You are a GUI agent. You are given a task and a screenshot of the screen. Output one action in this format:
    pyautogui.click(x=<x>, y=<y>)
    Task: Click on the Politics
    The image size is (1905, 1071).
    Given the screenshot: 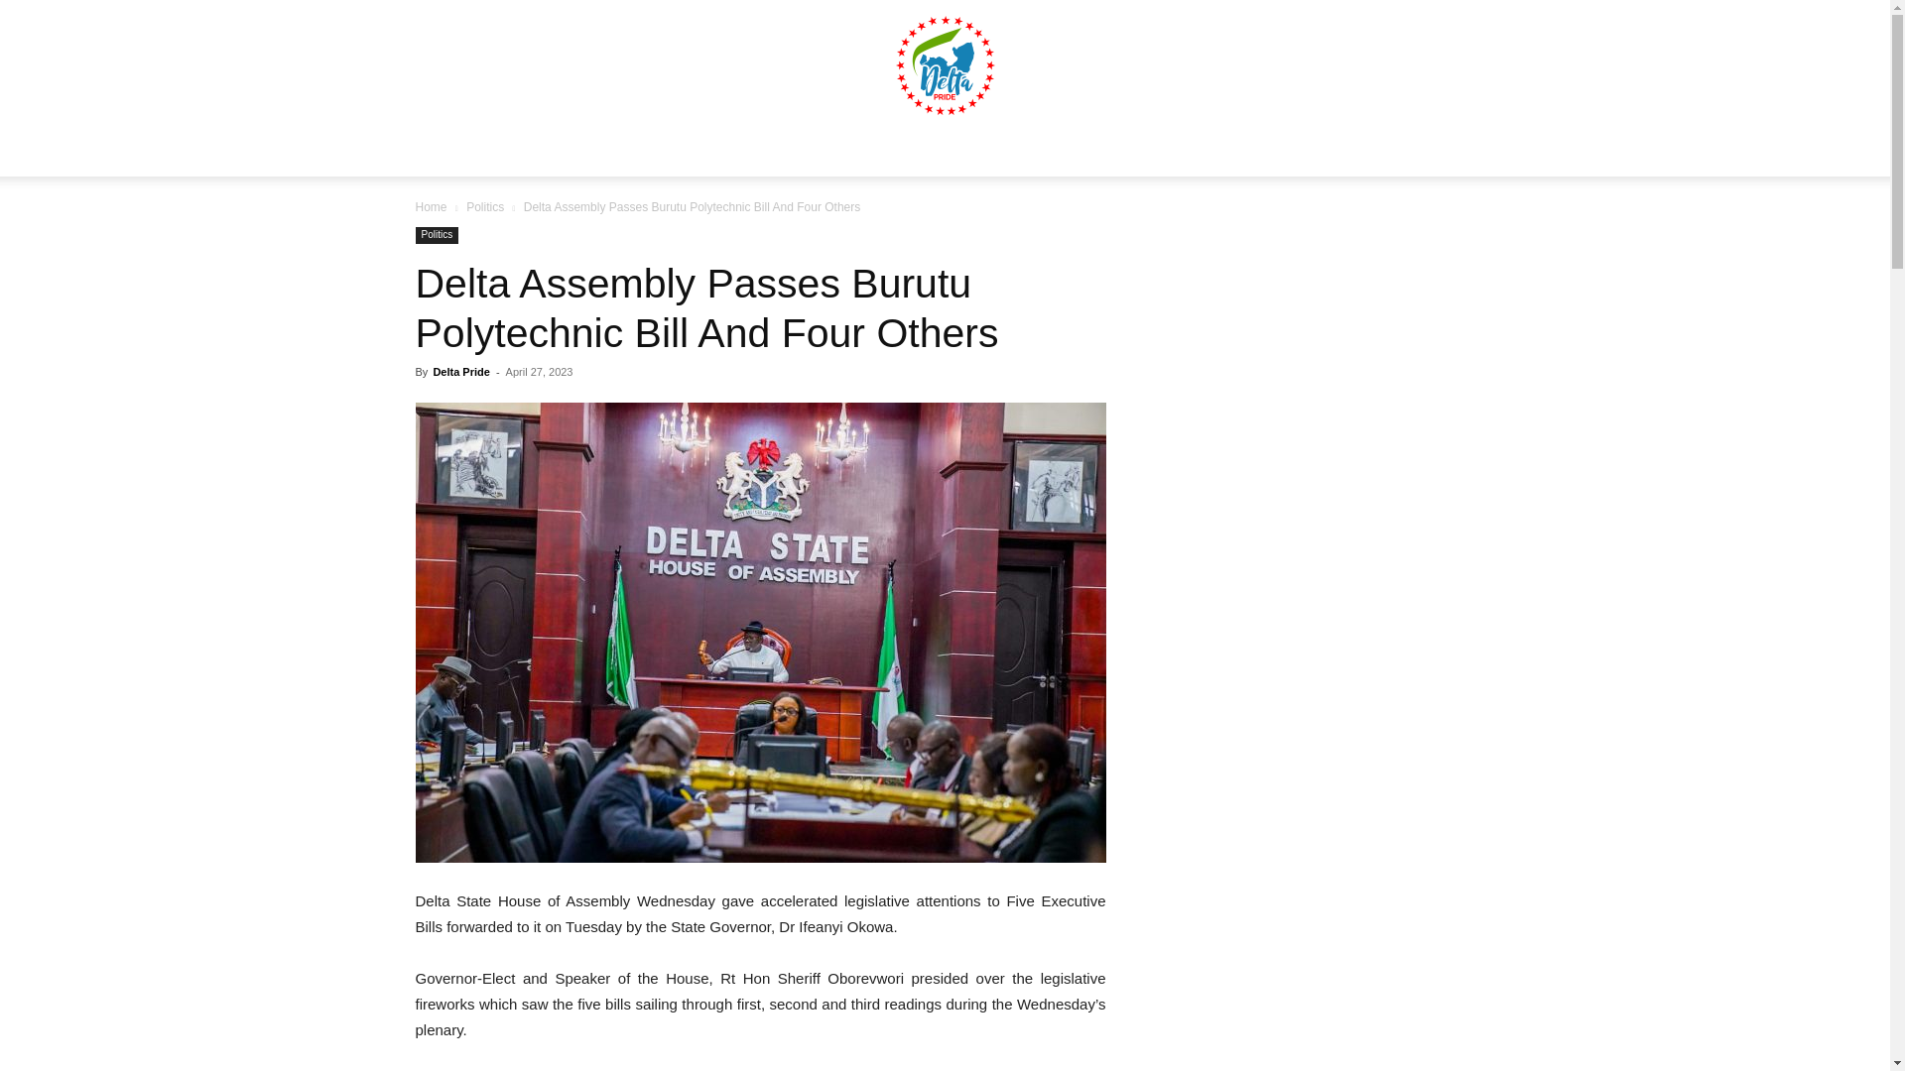 What is the action you would take?
    pyautogui.click(x=485, y=206)
    